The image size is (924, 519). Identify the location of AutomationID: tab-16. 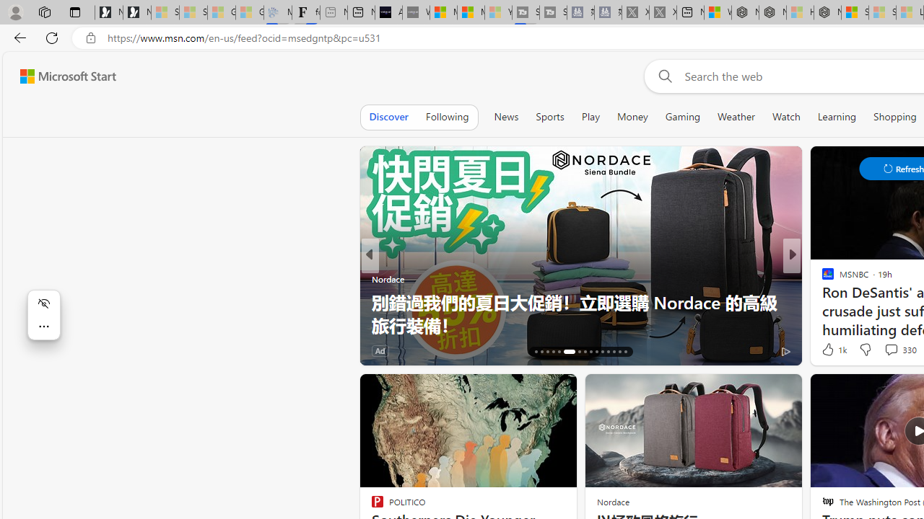
(536, 352).